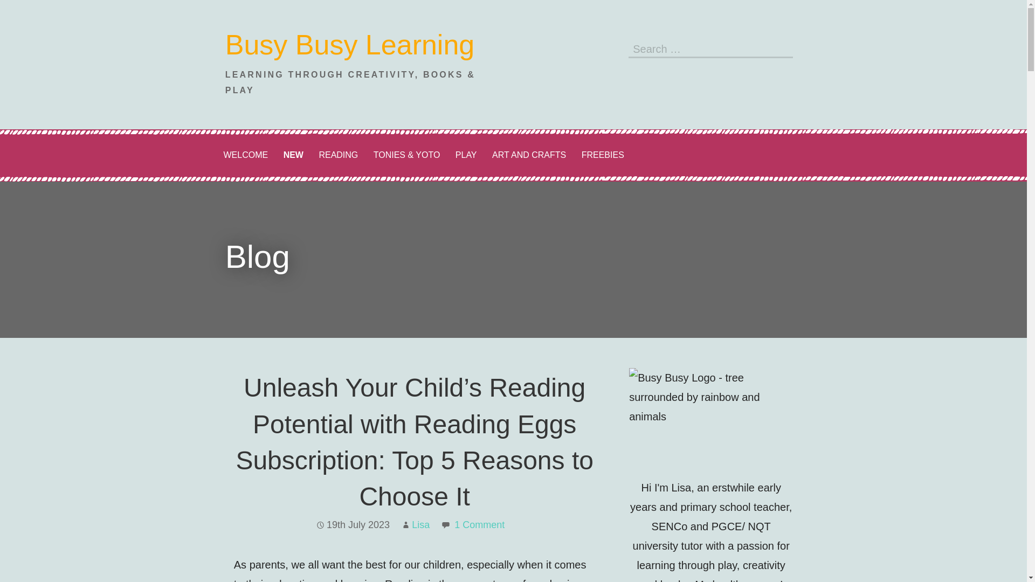 Image resolution: width=1035 pixels, height=582 pixels. I want to click on READING, so click(338, 155).